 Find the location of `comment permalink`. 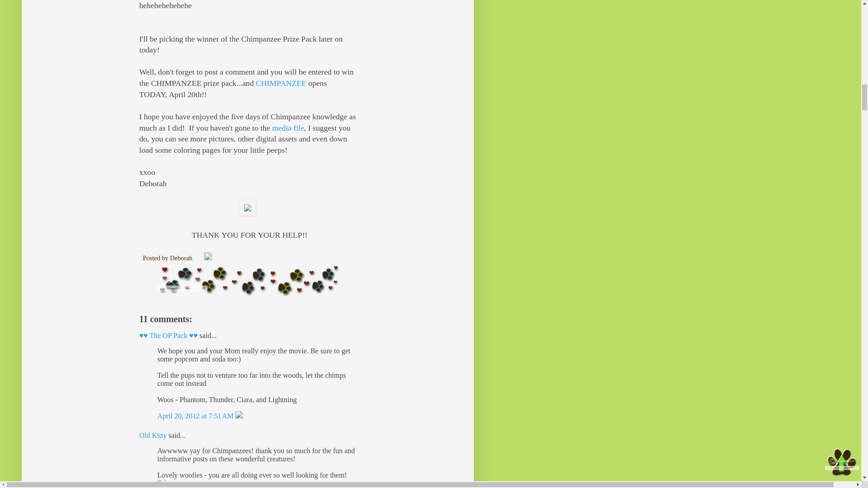

comment permalink is located at coordinates (196, 416).